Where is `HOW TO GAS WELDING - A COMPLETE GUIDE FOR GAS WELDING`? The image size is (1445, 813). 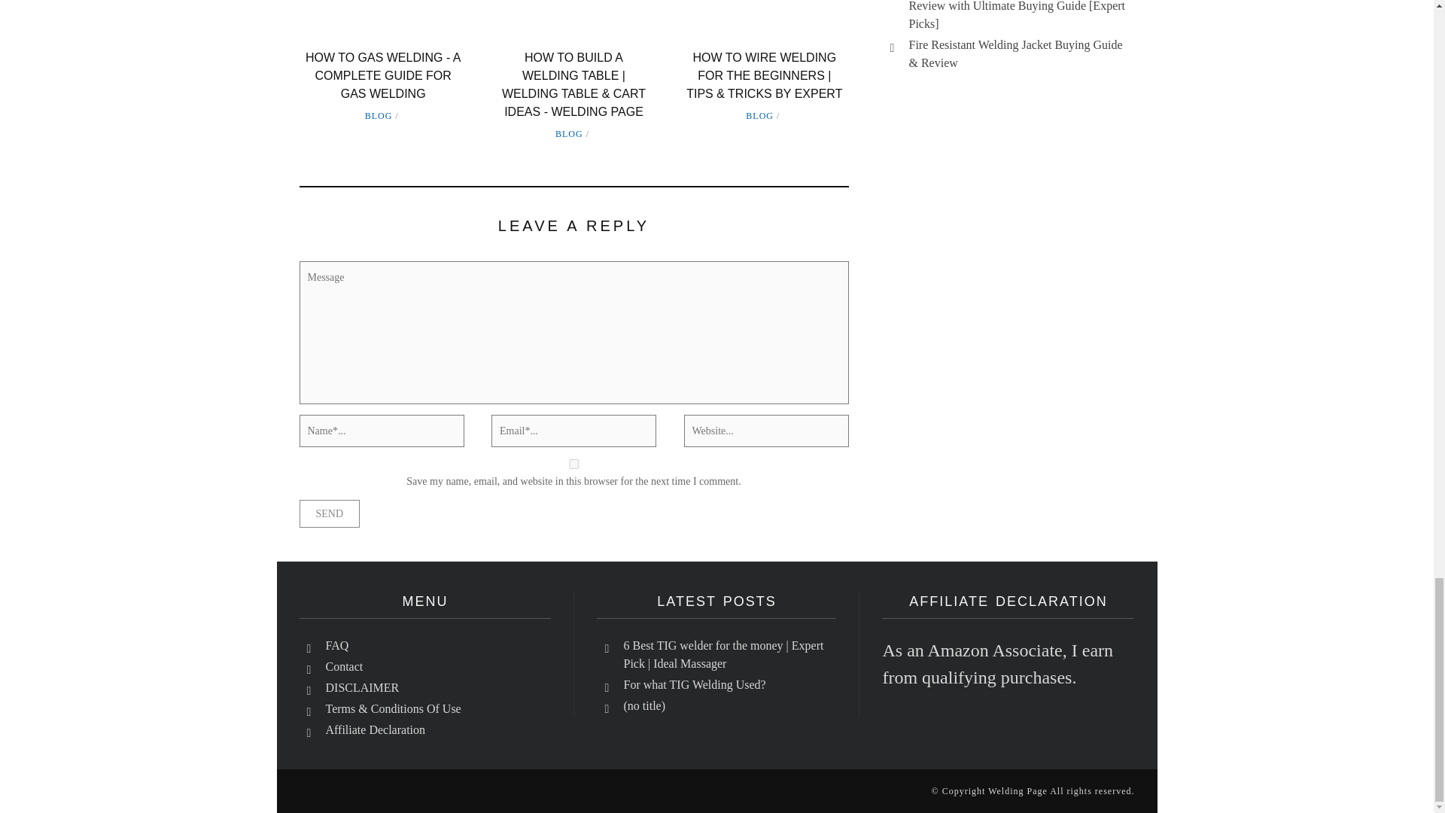
HOW TO GAS WELDING - A COMPLETE GUIDE FOR GAS WELDING is located at coordinates (382, 75).